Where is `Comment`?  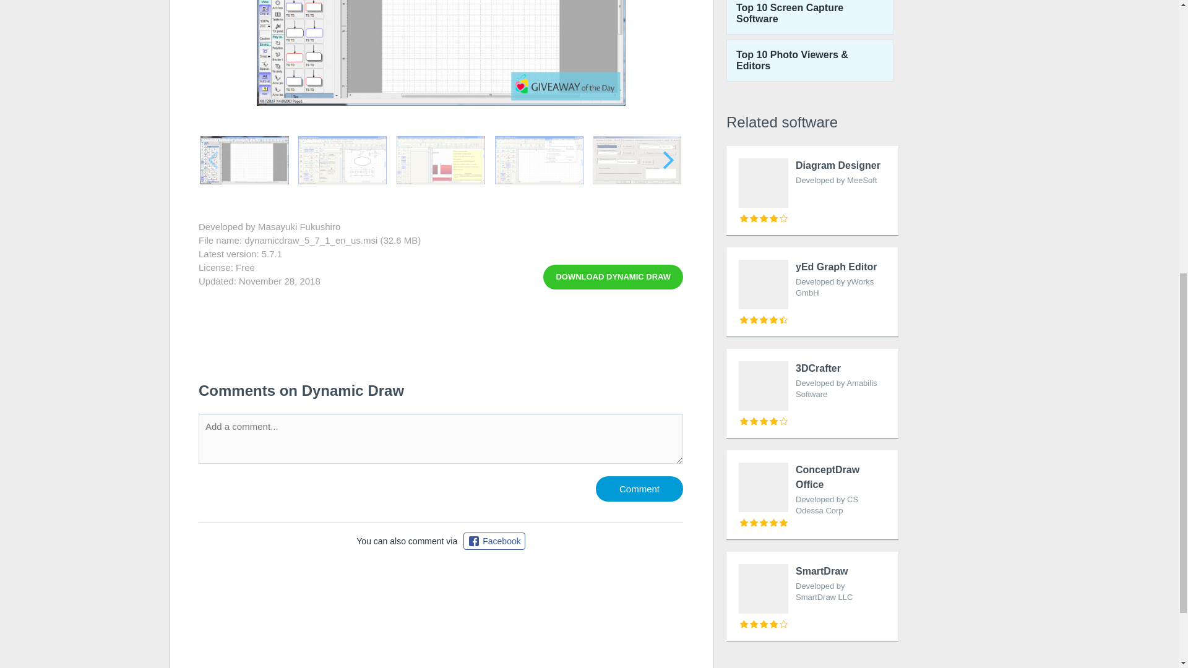 Comment is located at coordinates (812, 191).